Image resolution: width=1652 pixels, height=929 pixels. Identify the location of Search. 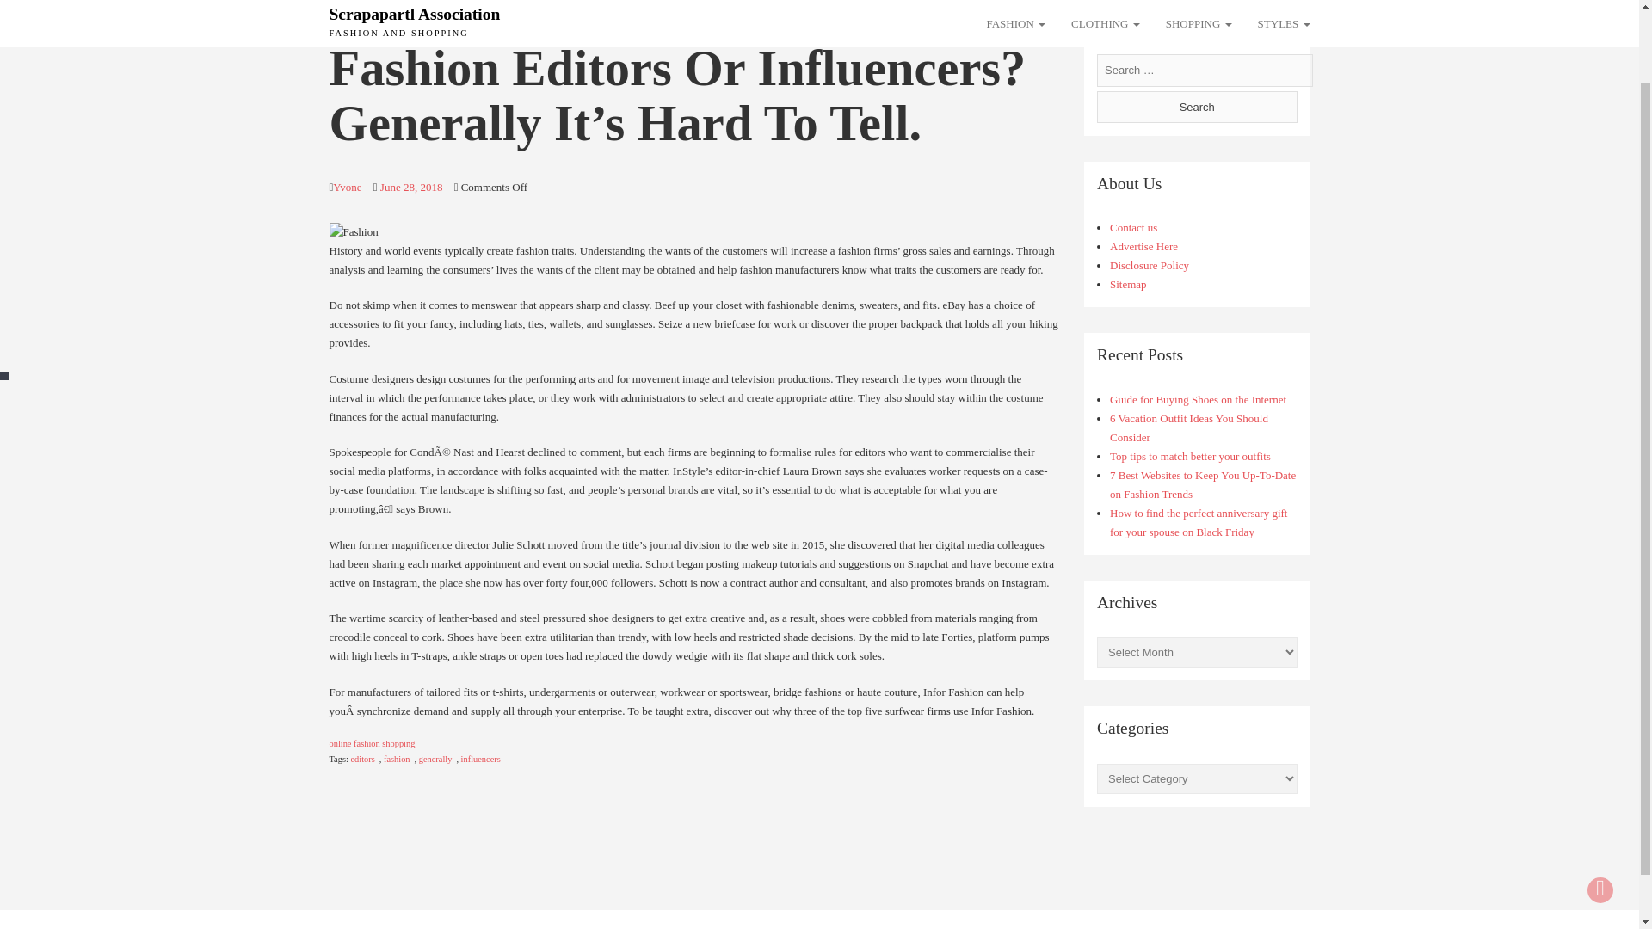
(1196, 106).